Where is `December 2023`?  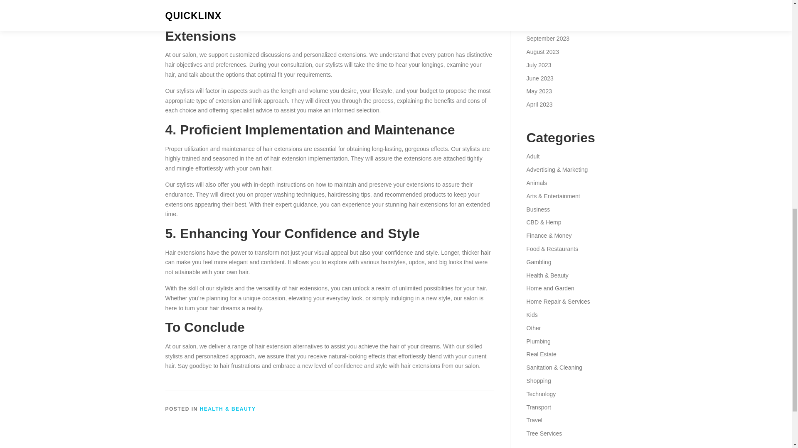
December 2023 is located at coordinates (547, 1).